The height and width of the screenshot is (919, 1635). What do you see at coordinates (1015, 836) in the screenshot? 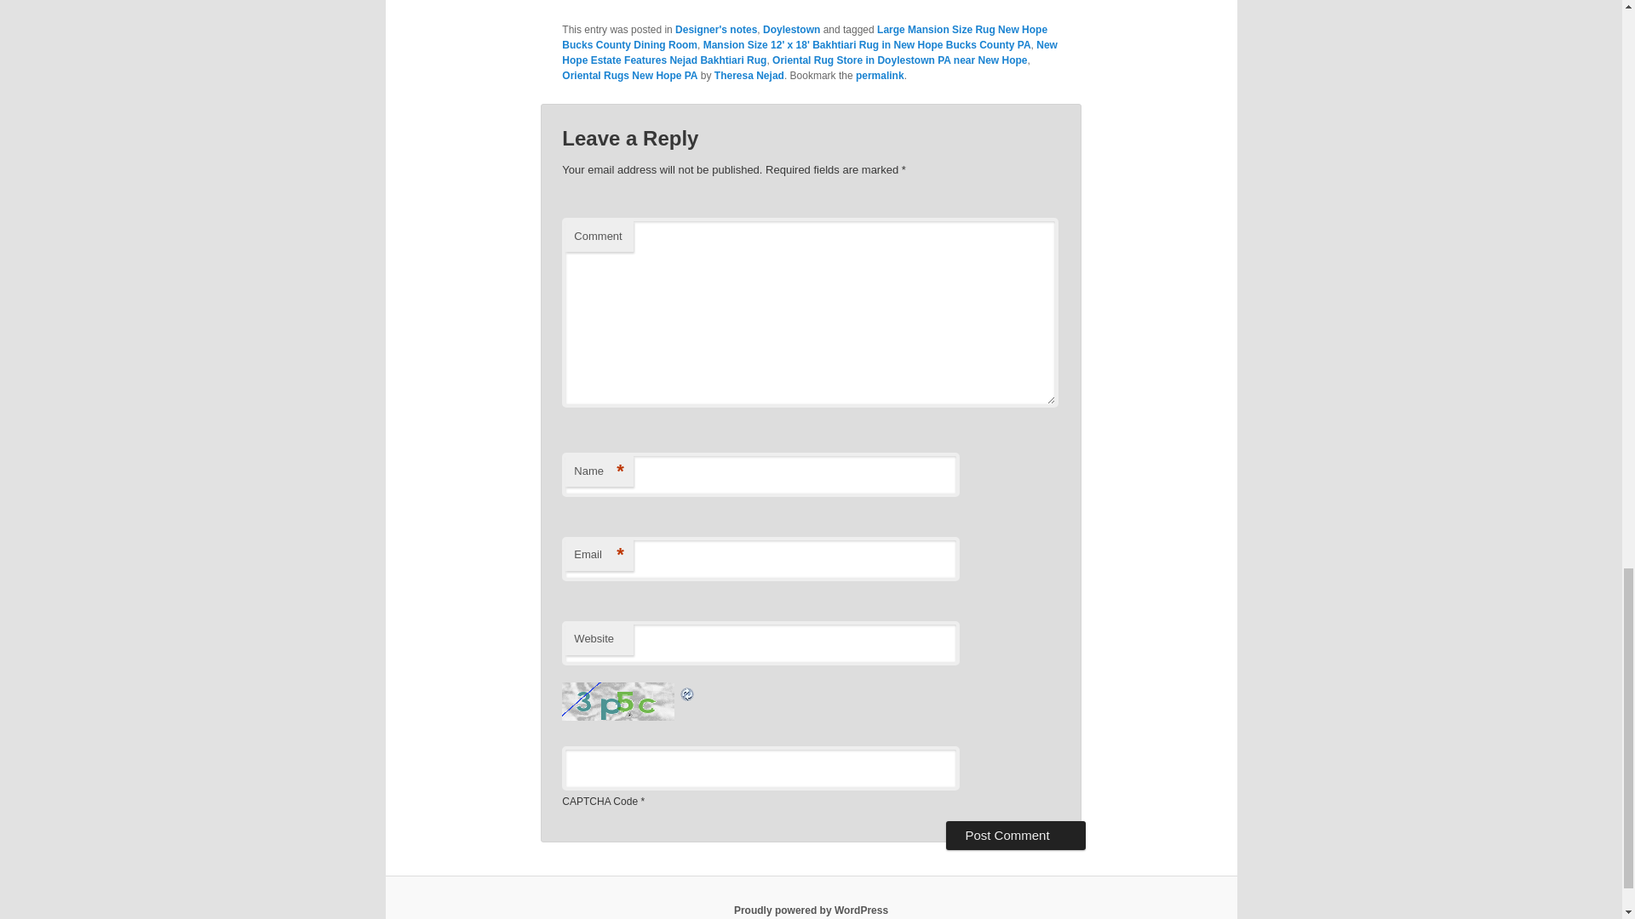
I see `Post Comment` at bounding box center [1015, 836].